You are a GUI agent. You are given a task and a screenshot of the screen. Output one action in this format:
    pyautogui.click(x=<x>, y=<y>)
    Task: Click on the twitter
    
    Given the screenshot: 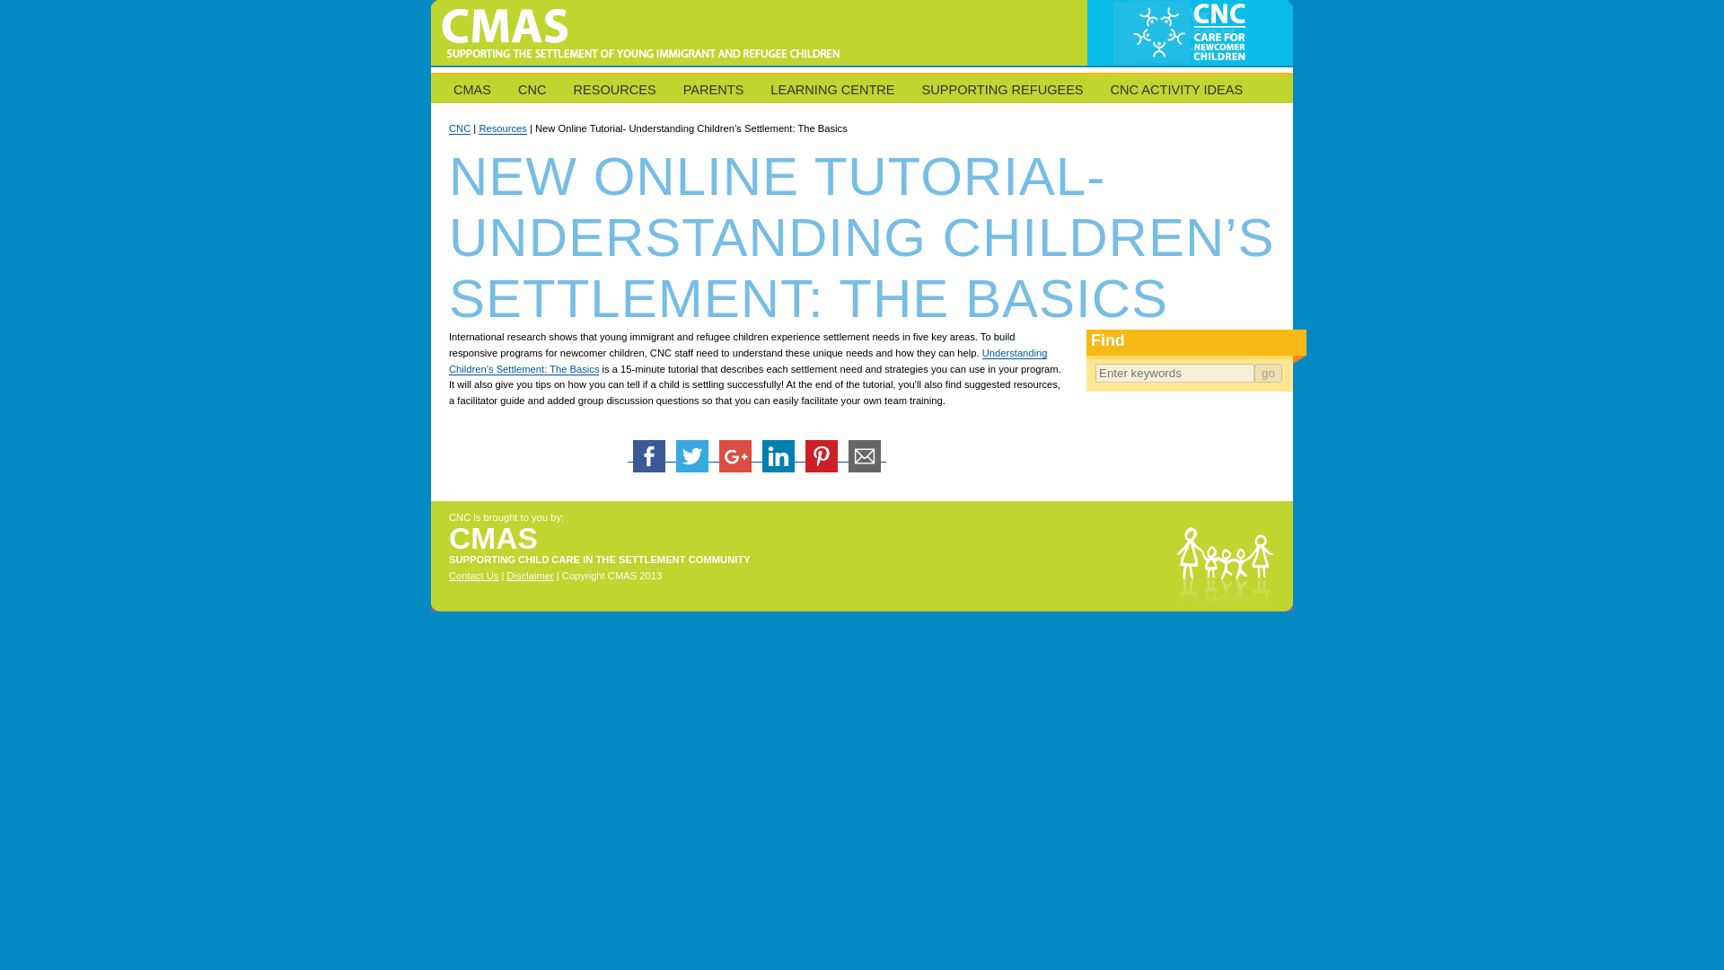 What is the action you would take?
    pyautogui.click(x=691, y=456)
    